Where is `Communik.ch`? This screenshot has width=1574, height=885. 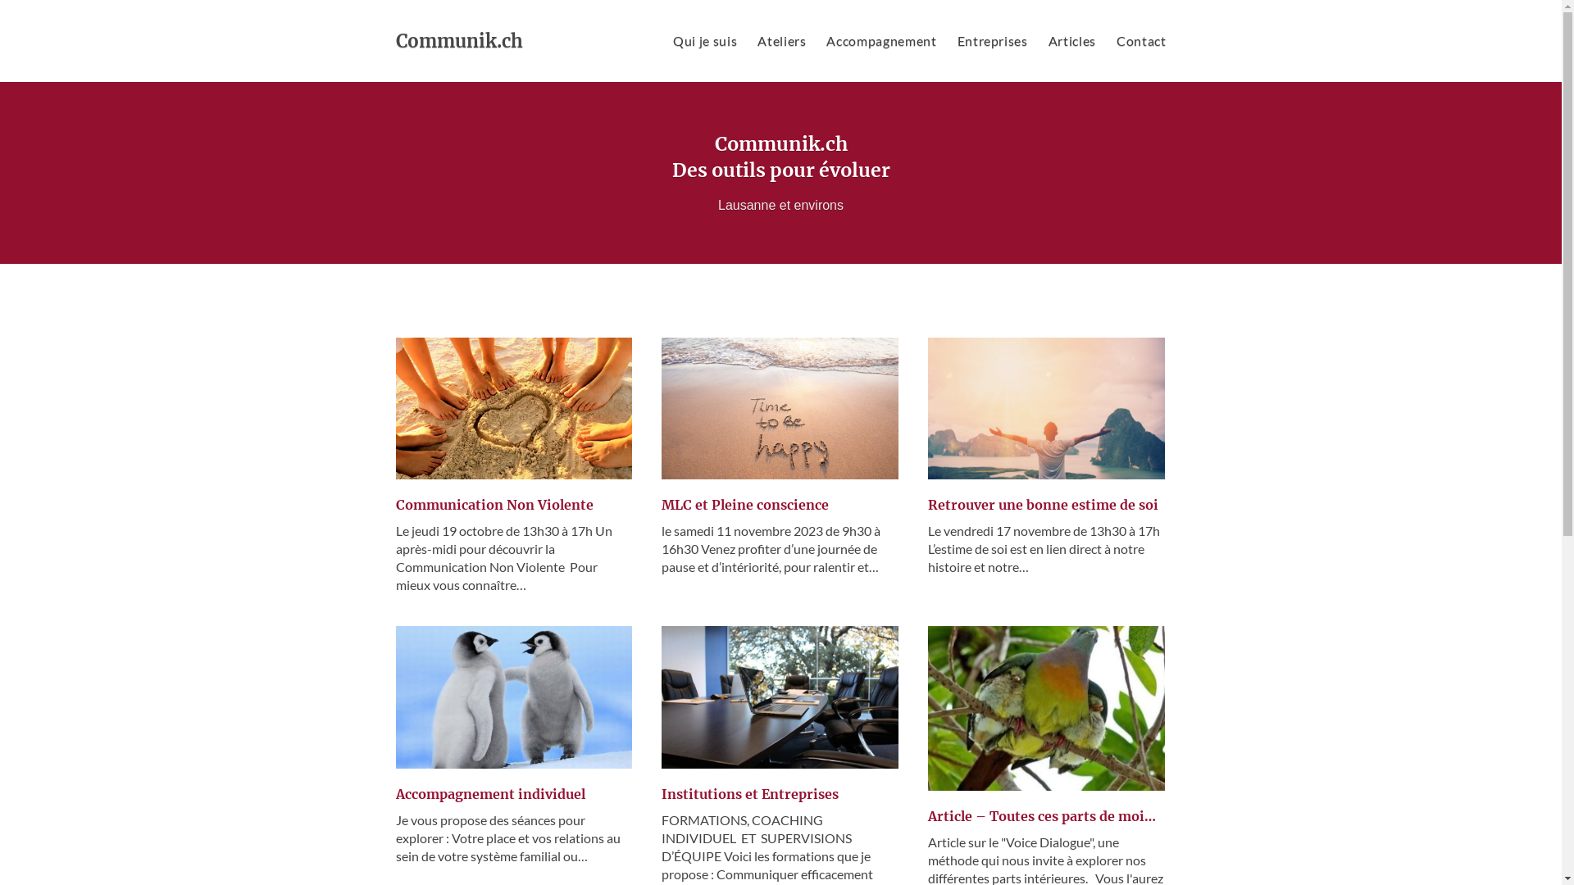 Communik.ch is located at coordinates (459, 41).